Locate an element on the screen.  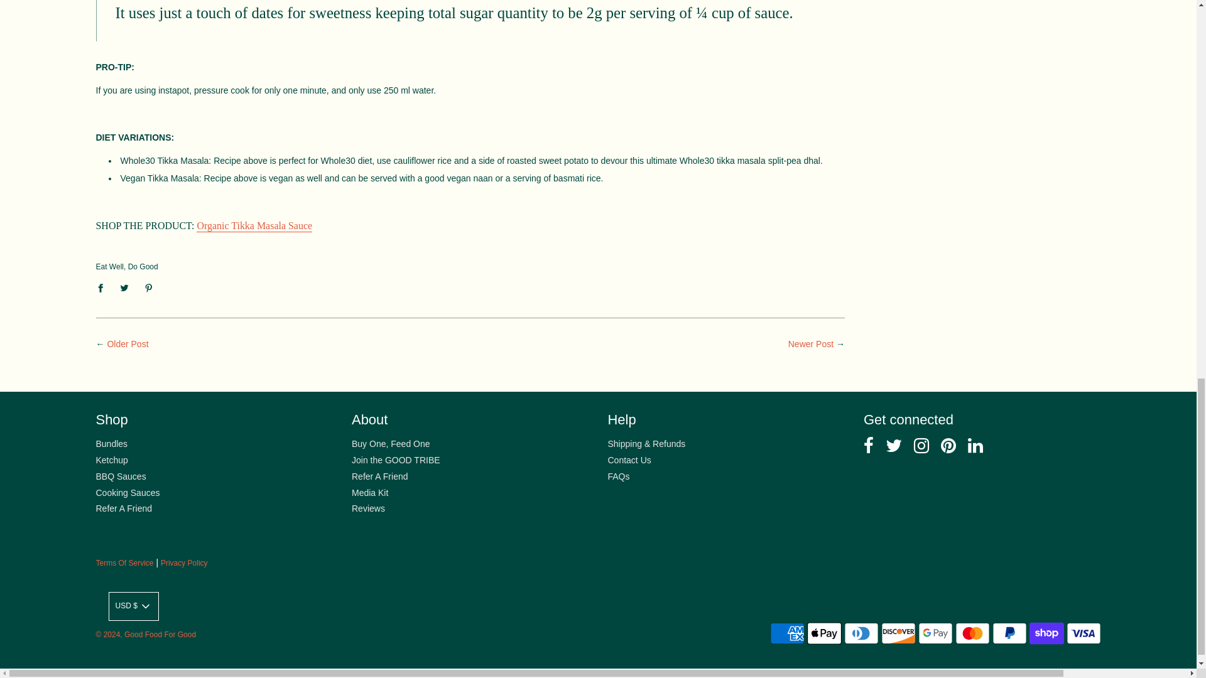
Google Pay is located at coordinates (935, 633).